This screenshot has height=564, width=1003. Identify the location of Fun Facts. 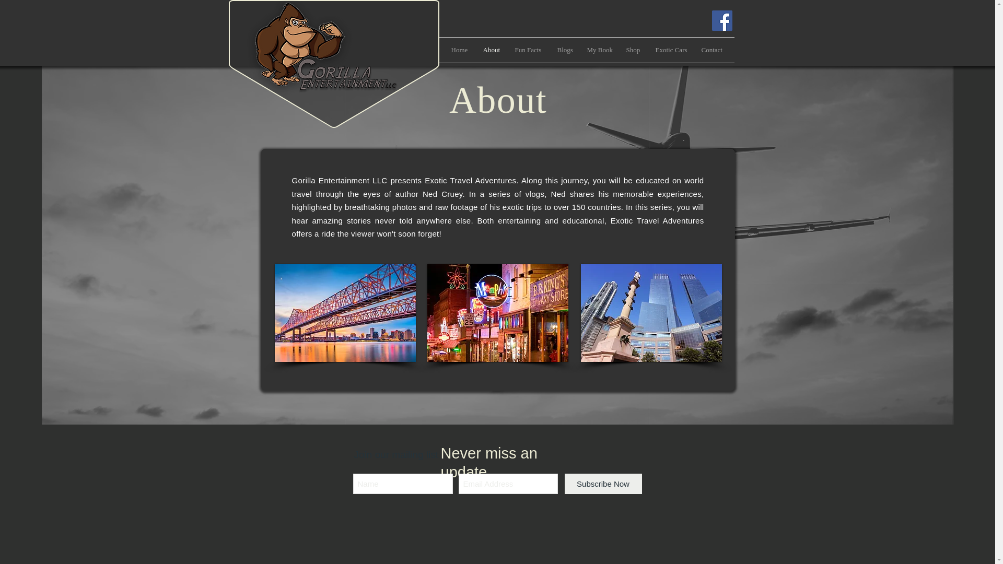
(528, 50).